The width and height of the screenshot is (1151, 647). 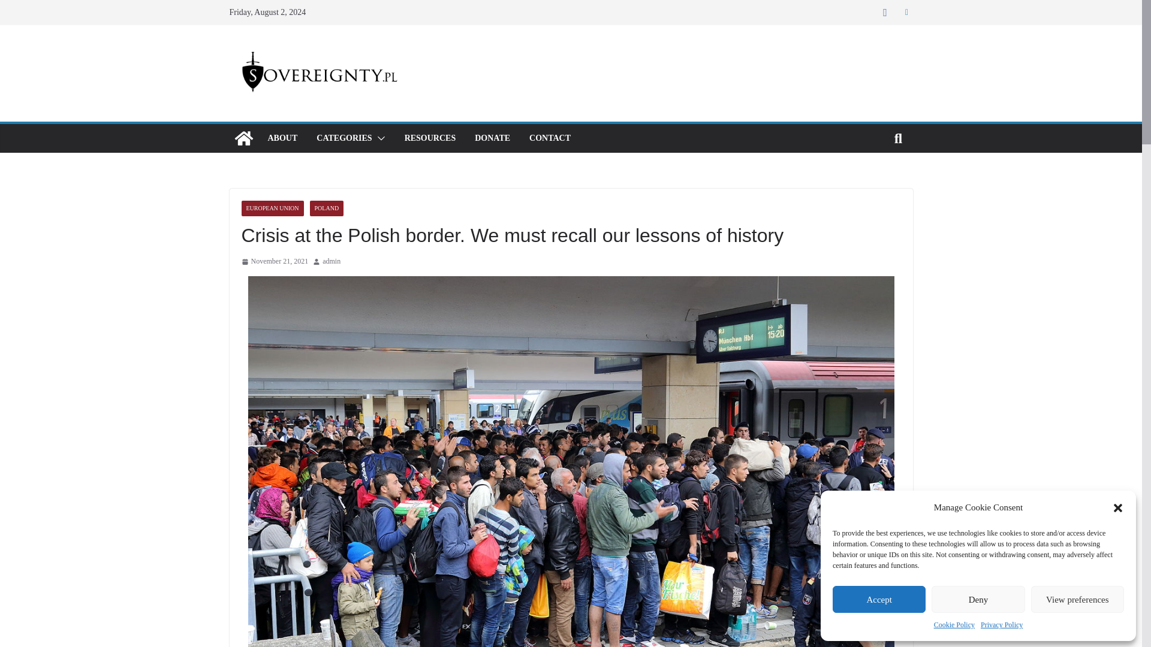 What do you see at coordinates (331, 261) in the screenshot?
I see `admin` at bounding box center [331, 261].